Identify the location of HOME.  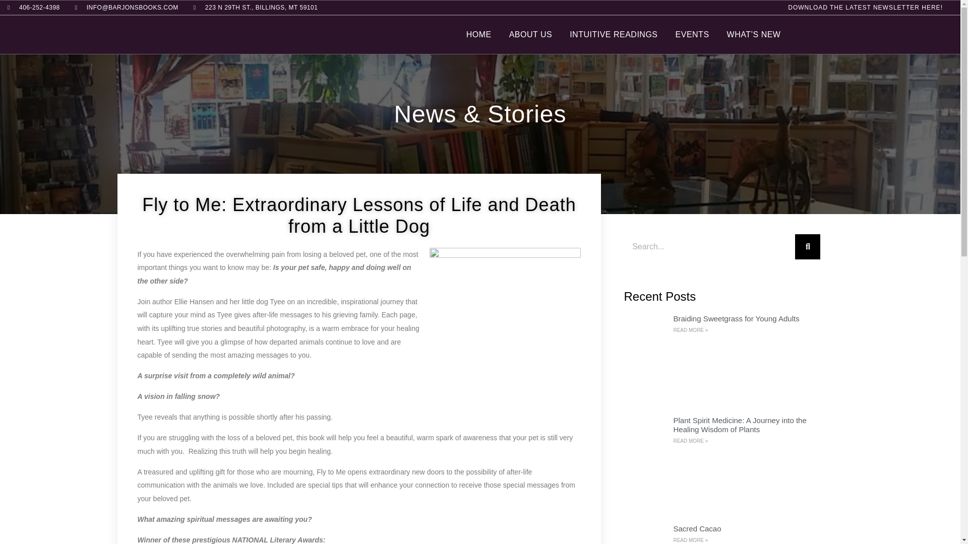
(479, 34).